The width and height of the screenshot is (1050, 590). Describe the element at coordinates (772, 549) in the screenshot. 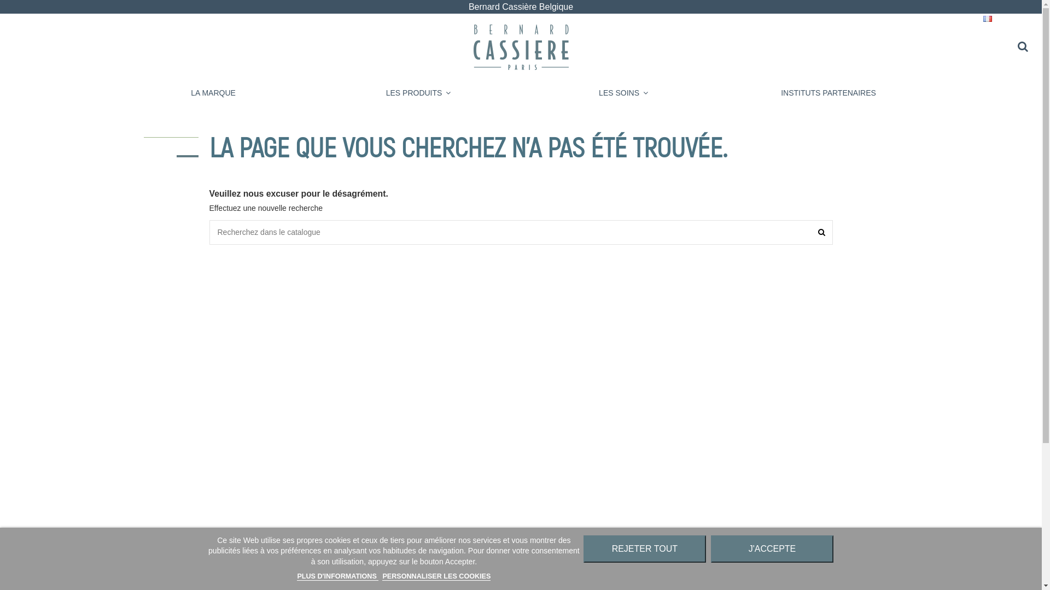

I see `J'ACCEPTE` at that location.